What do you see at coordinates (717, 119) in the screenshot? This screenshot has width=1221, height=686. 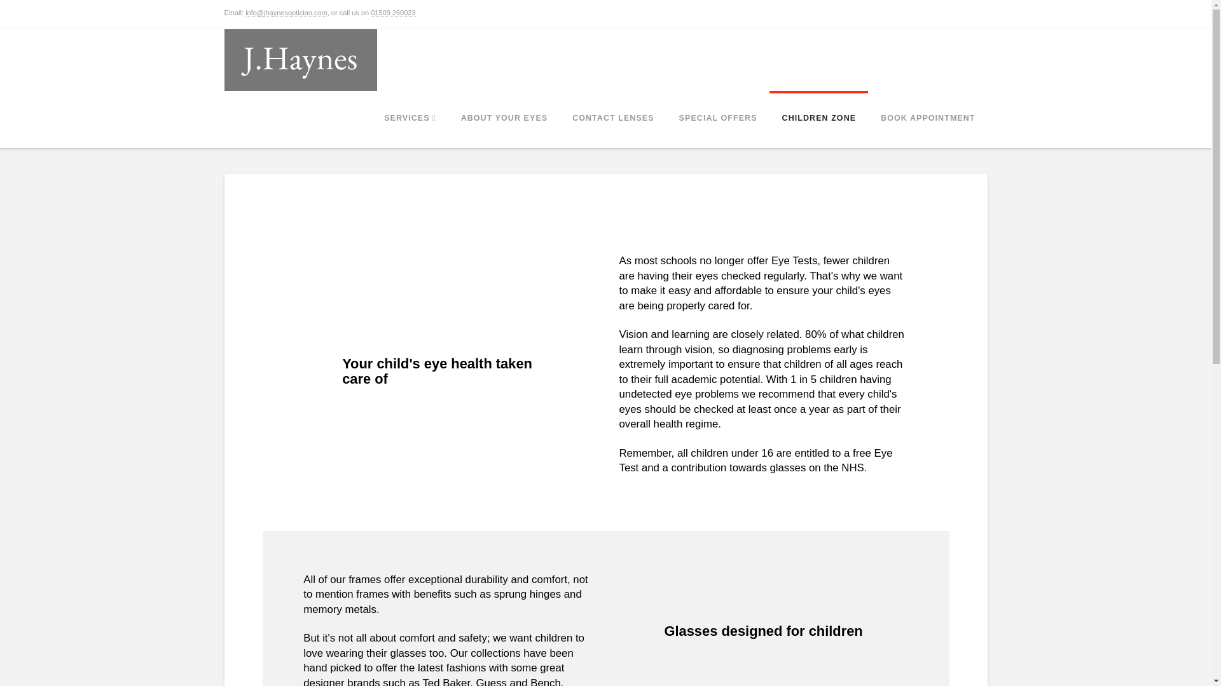 I see `SPECIAL OFFERS` at bounding box center [717, 119].